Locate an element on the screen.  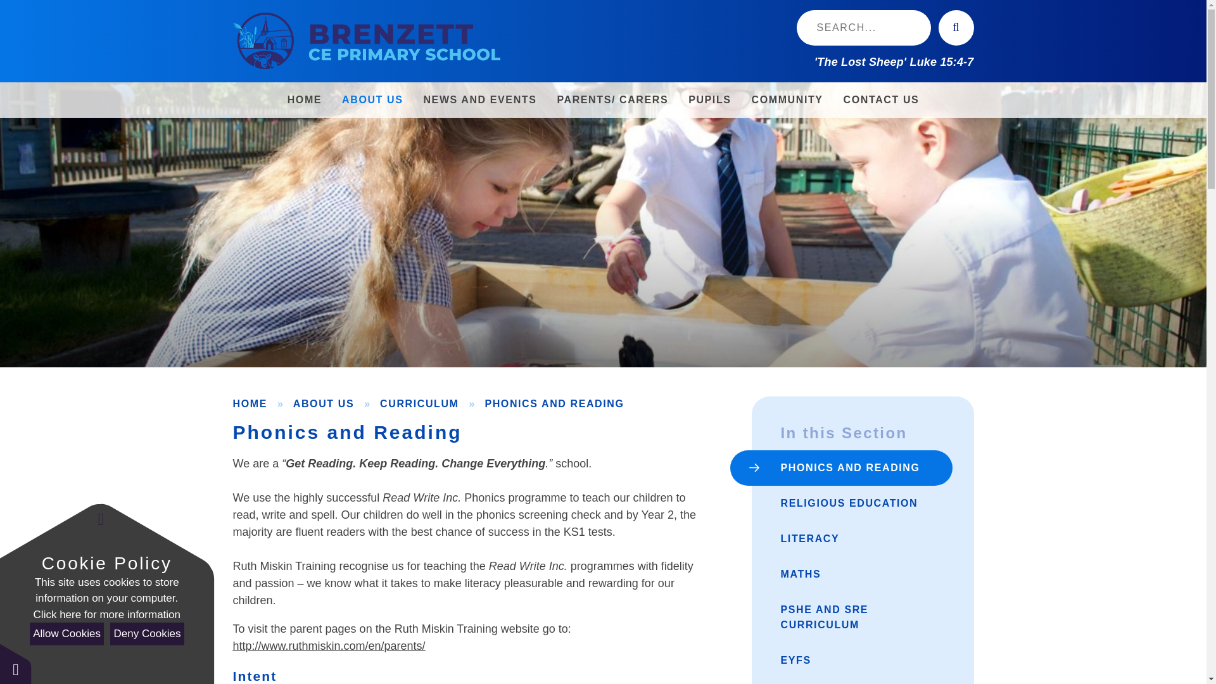
Deny Cookies is located at coordinates (147, 633).